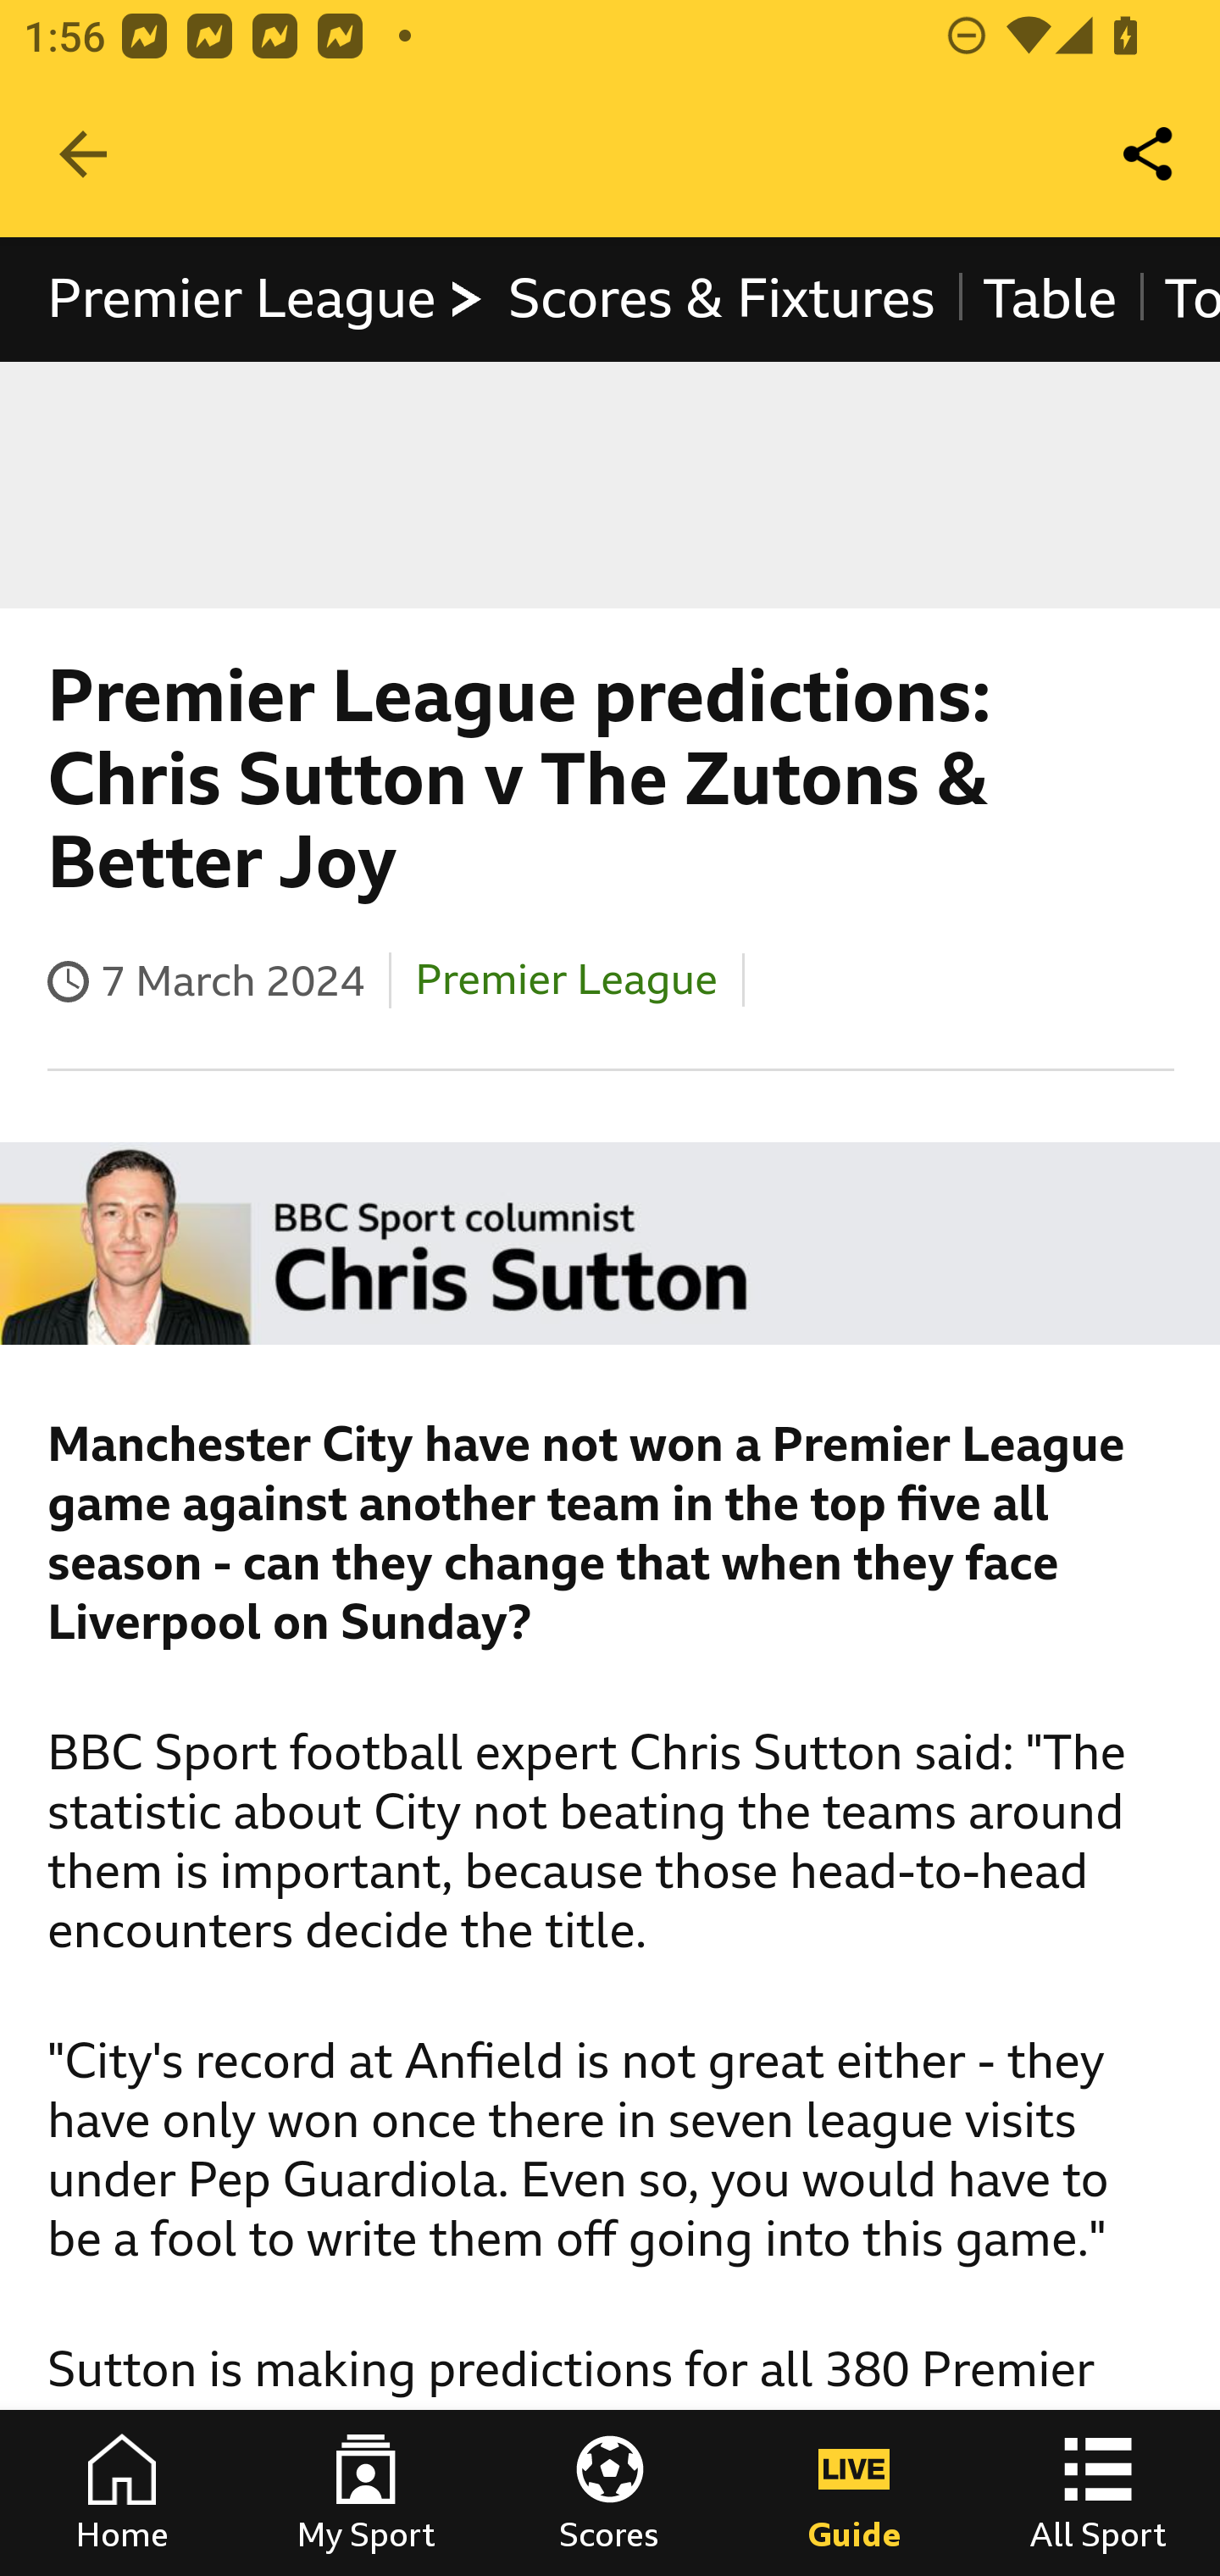 The height and width of the screenshot is (2576, 1220). I want to click on All Sport, so click(1098, 2493).